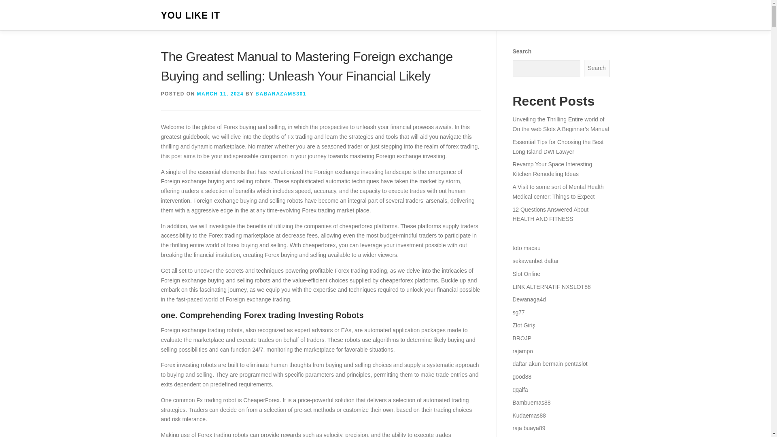  What do you see at coordinates (550, 364) in the screenshot?
I see `daftar akun bermain pentaslot` at bounding box center [550, 364].